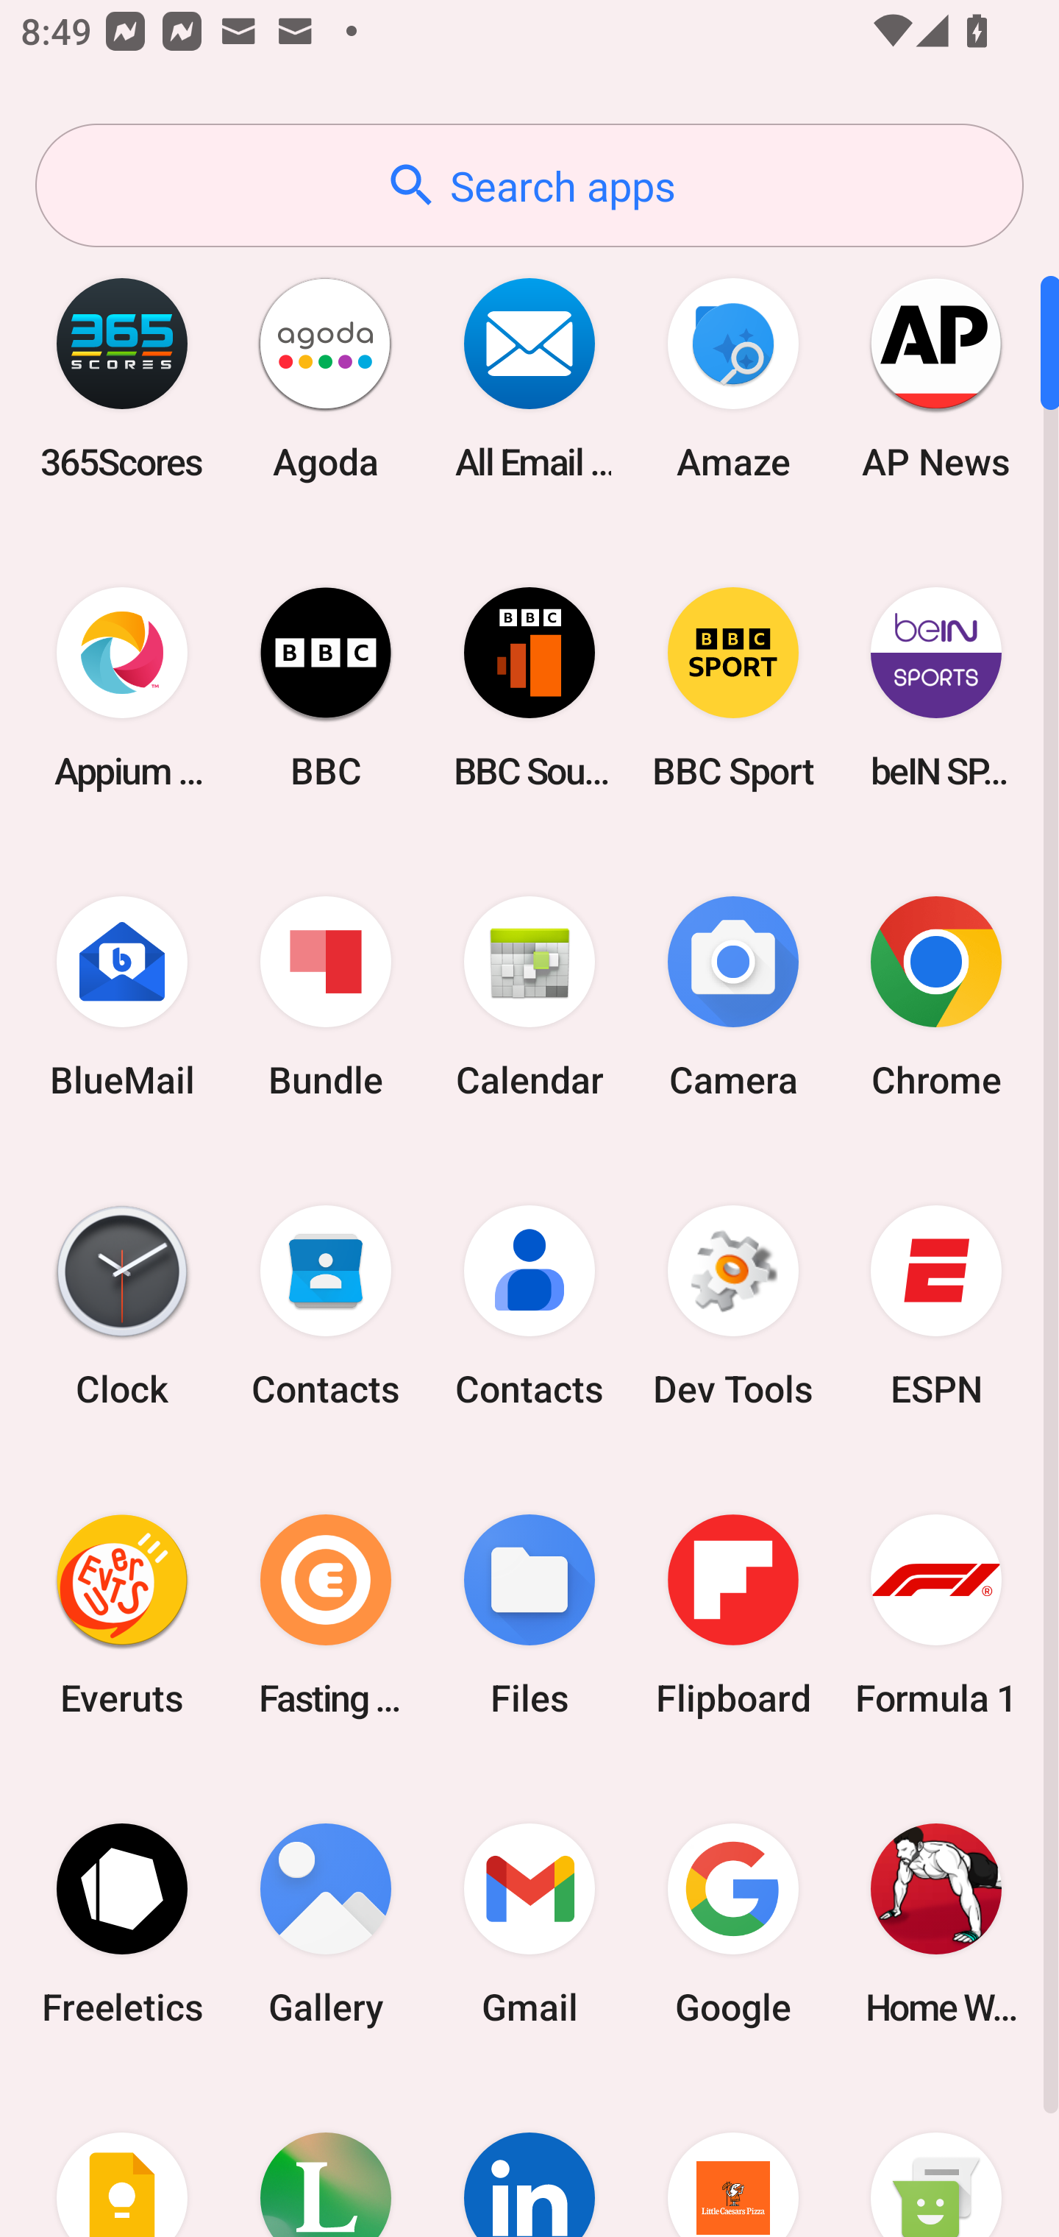  What do you see at coordinates (732, 2158) in the screenshot?
I see `Little Caesars Pizza` at bounding box center [732, 2158].